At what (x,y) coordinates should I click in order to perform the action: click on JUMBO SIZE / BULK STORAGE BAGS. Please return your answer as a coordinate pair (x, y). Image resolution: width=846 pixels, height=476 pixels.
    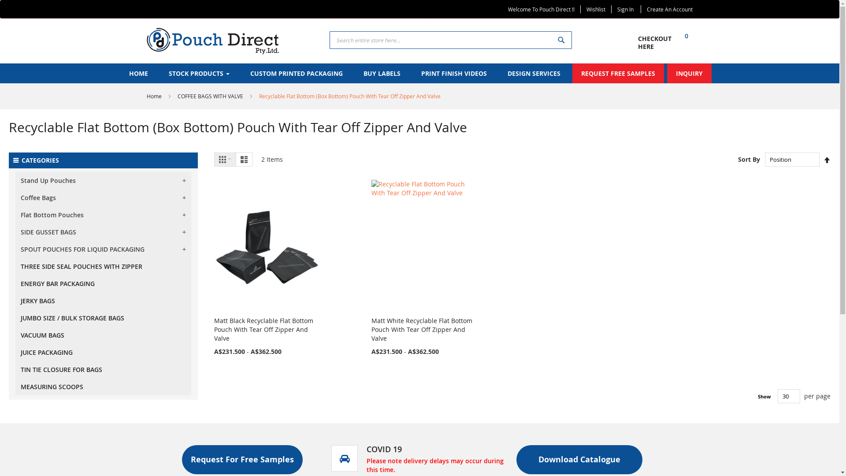
    Looking at the image, I should click on (103, 317).